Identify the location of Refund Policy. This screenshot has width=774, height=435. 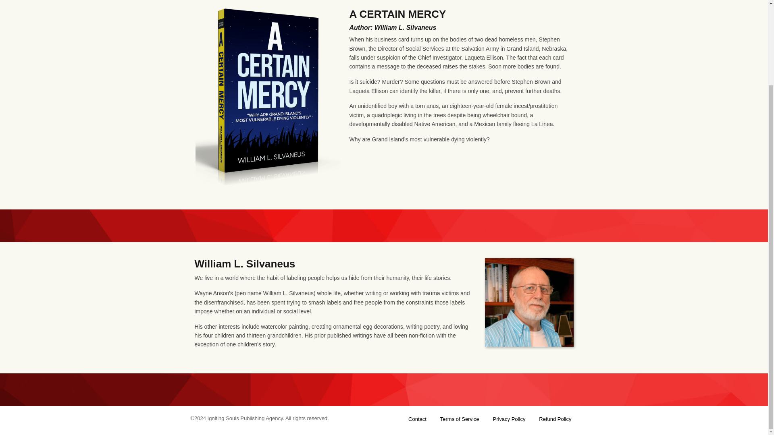
(555, 419).